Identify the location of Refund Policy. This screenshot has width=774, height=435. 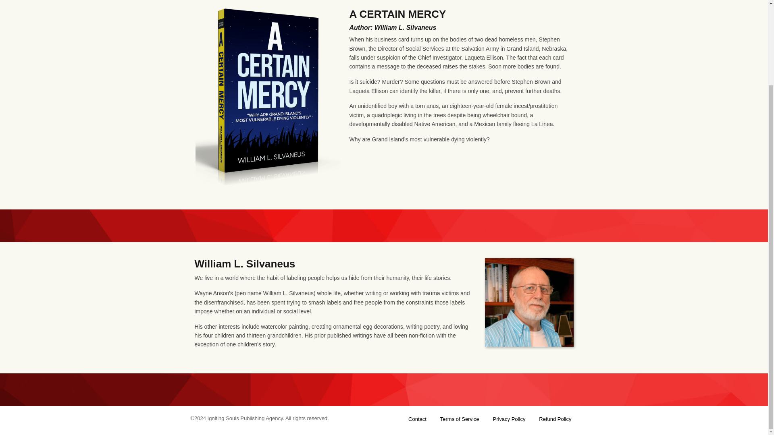
(555, 419).